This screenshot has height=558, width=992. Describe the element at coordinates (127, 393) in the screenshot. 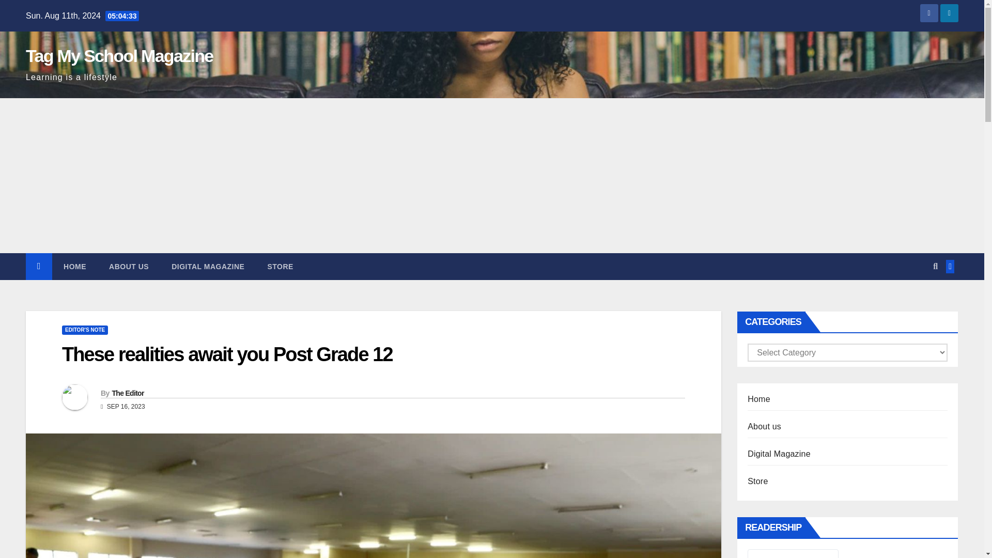

I see `The Editor` at that location.